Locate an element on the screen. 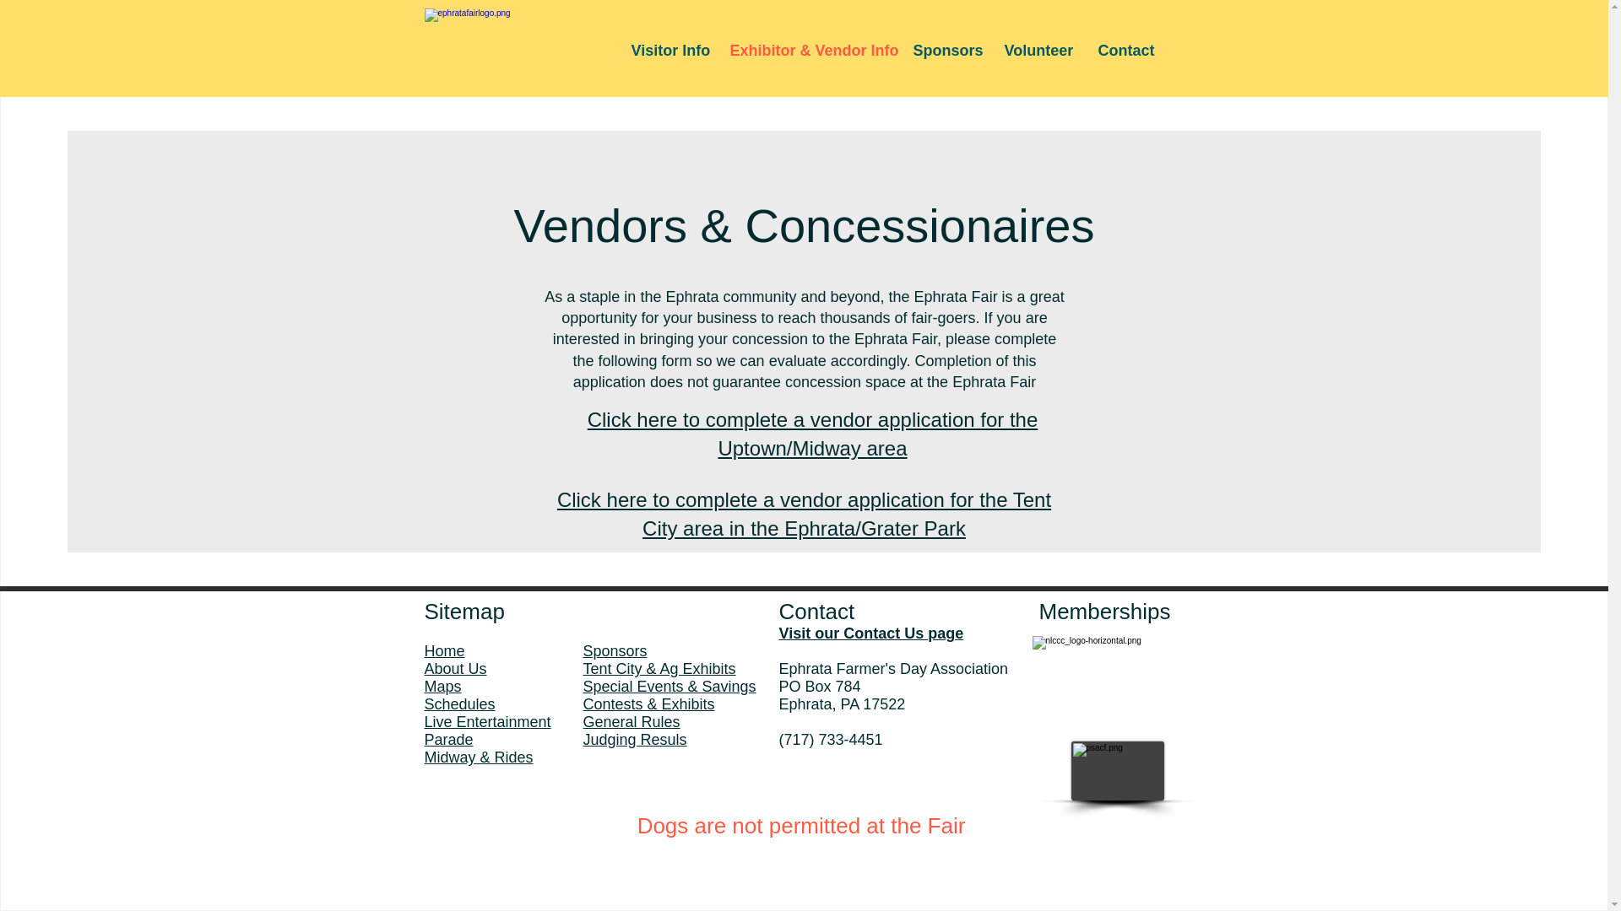  Maps is located at coordinates (442, 687).